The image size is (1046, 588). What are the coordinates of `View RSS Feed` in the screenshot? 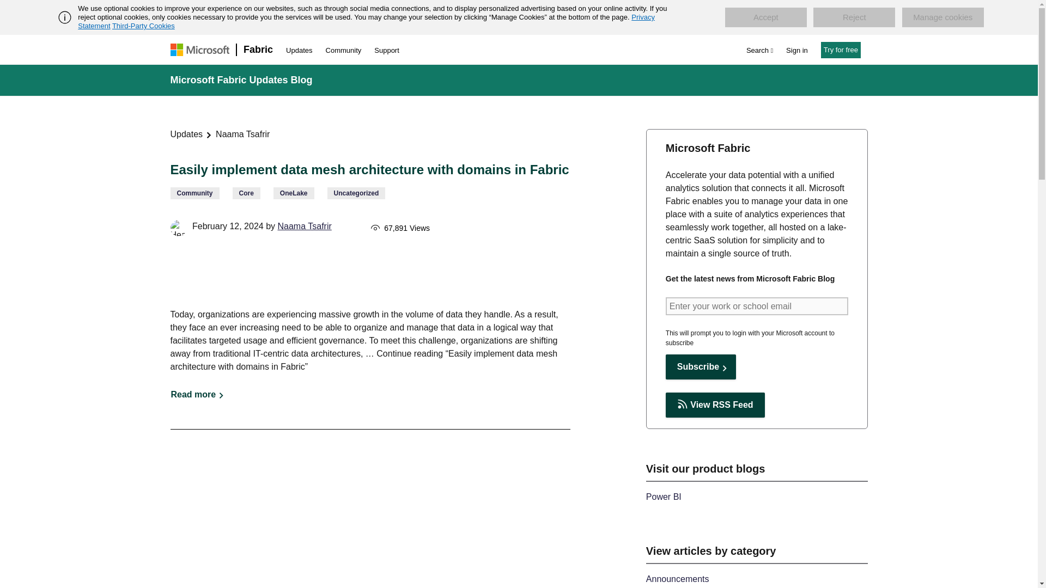 It's located at (715, 405).